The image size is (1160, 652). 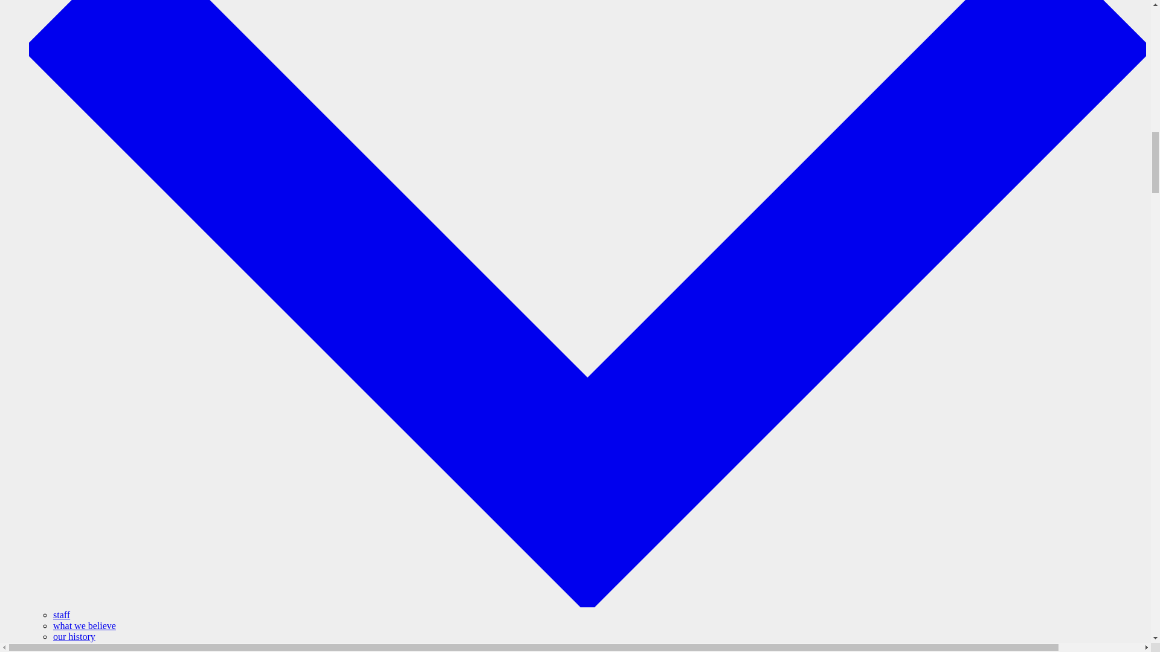 What do you see at coordinates (74, 636) in the screenshot?
I see `our history` at bounding box center [74, 636].